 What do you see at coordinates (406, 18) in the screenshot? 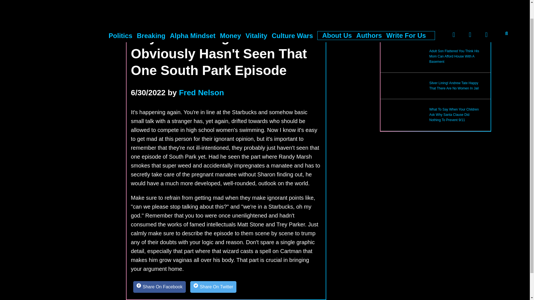
I see `Write For Us` at bounding box center [406, 18].